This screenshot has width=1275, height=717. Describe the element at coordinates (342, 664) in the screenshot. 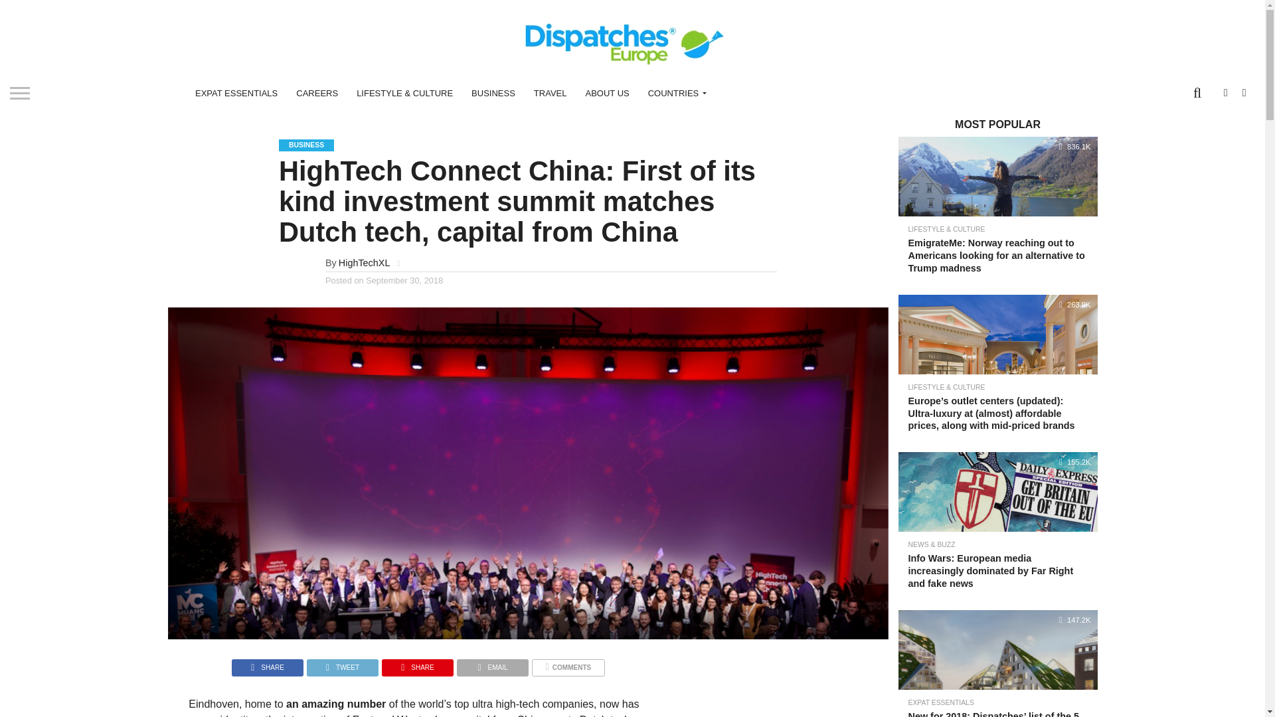

I see `Tweet This Post` at that location.